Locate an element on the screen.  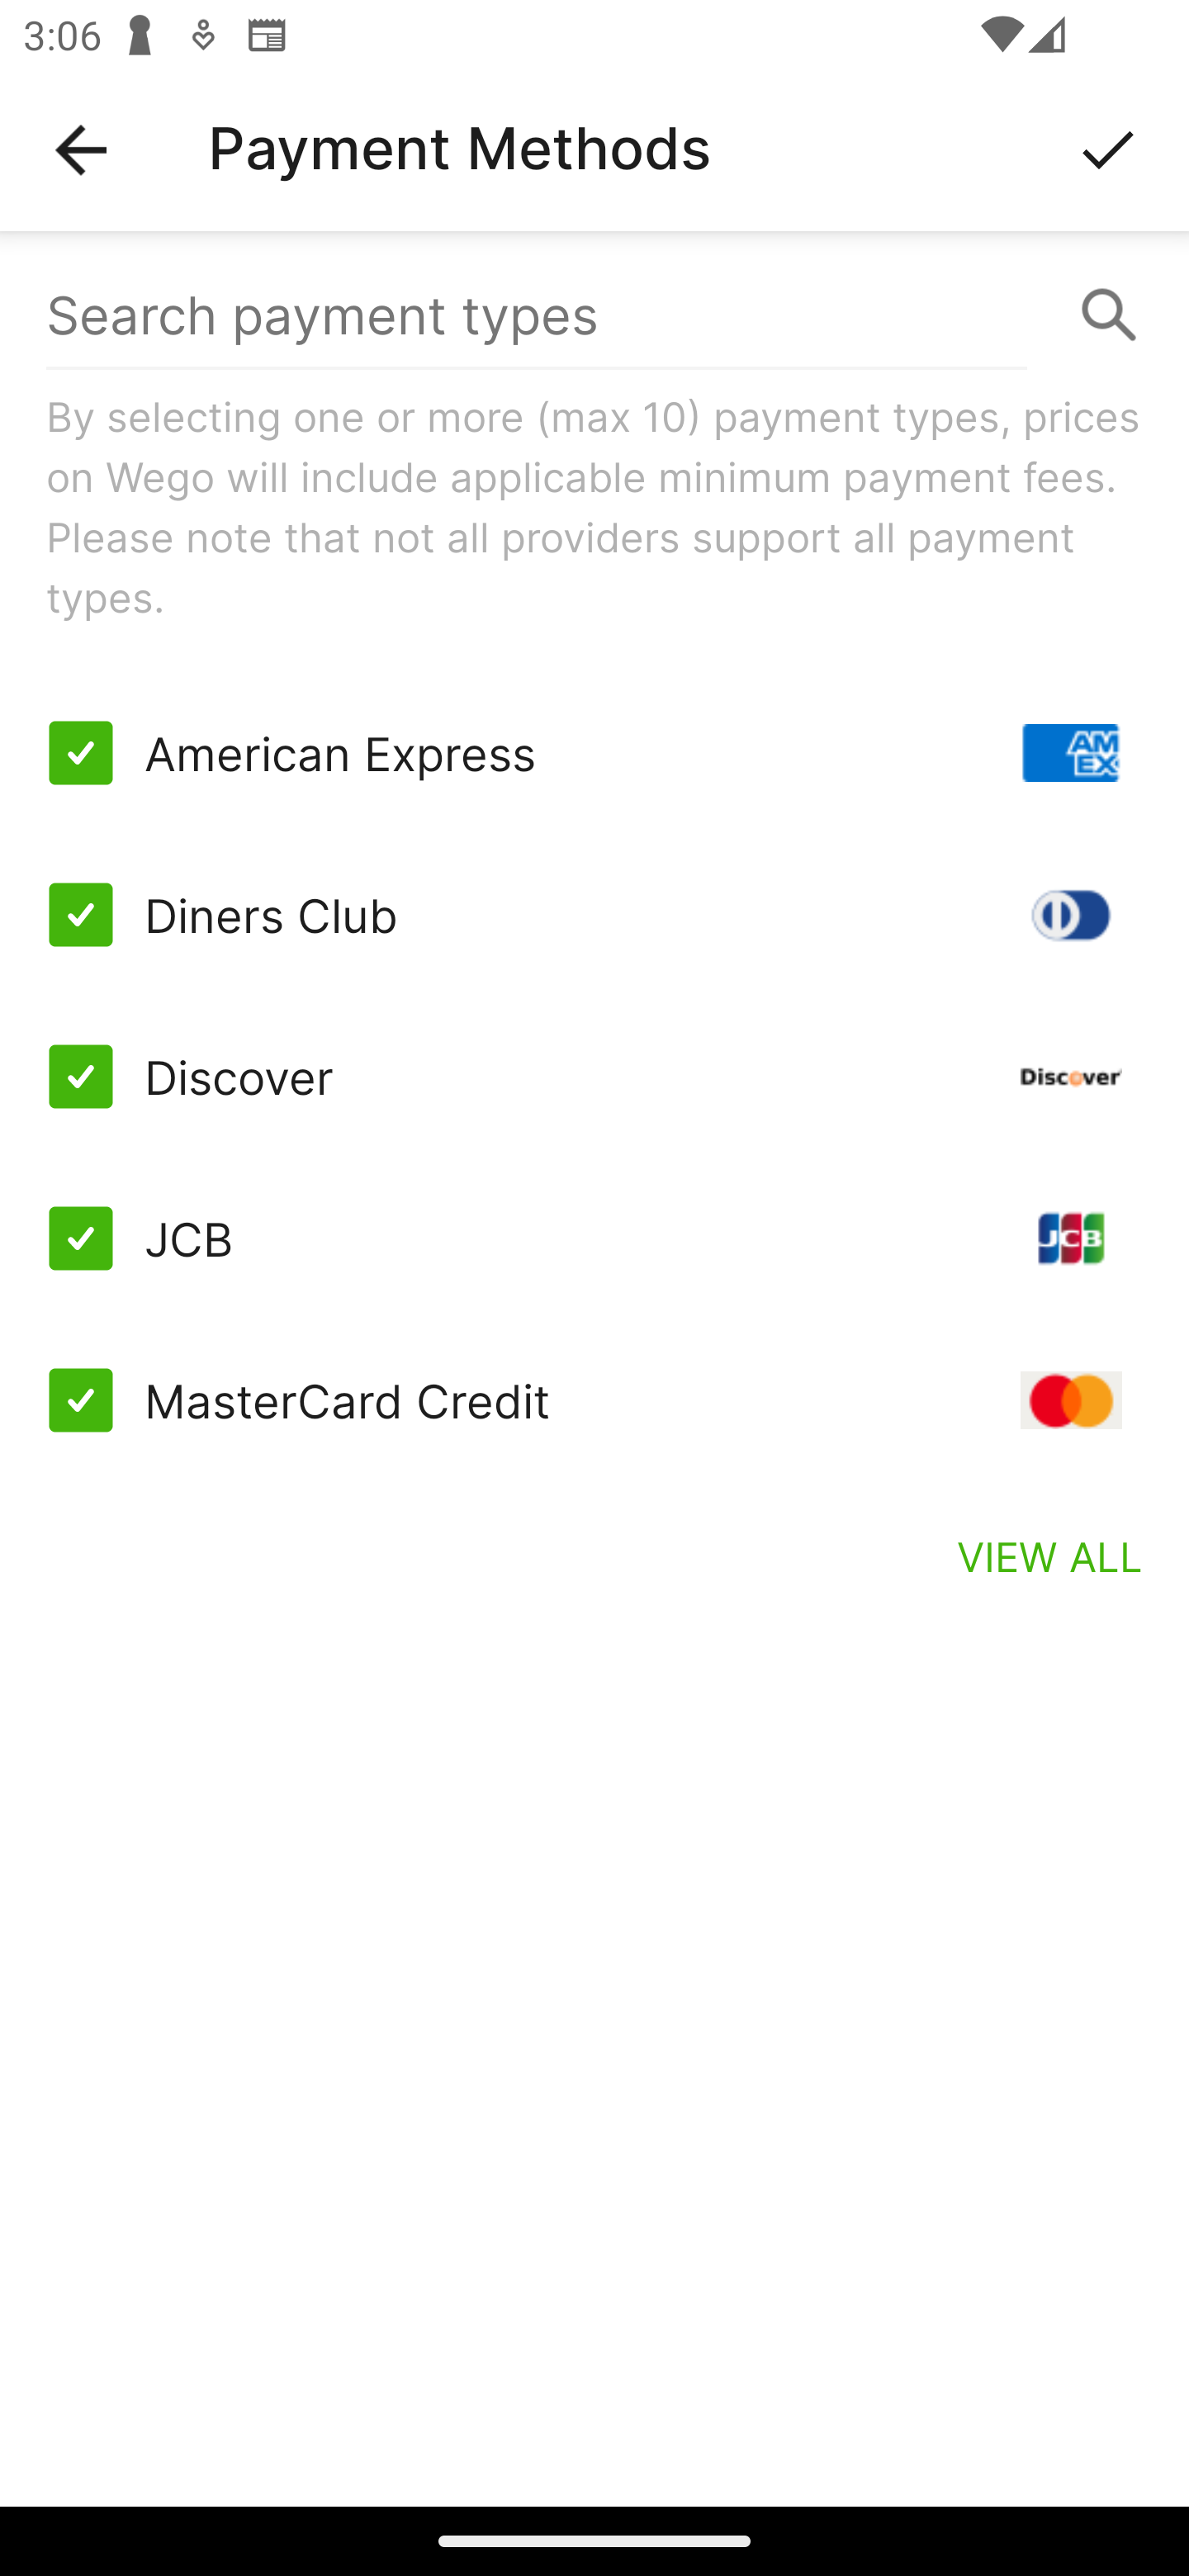
Diners Club is located at coordinates (594, 915).